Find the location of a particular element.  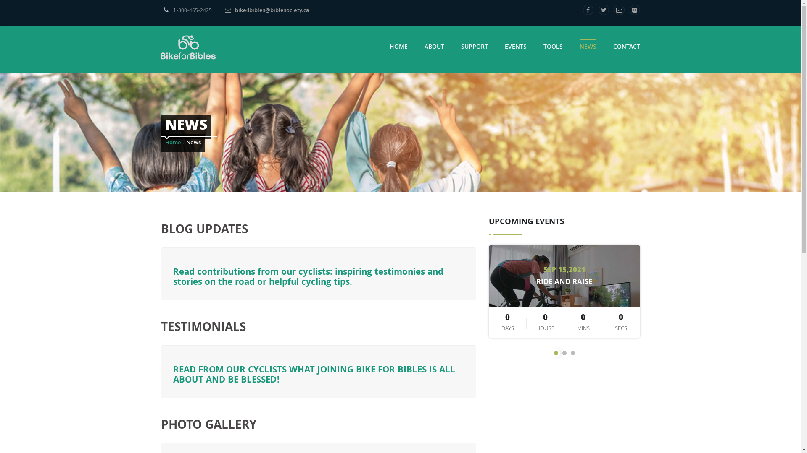

1 is located at coordinates (556, 353).